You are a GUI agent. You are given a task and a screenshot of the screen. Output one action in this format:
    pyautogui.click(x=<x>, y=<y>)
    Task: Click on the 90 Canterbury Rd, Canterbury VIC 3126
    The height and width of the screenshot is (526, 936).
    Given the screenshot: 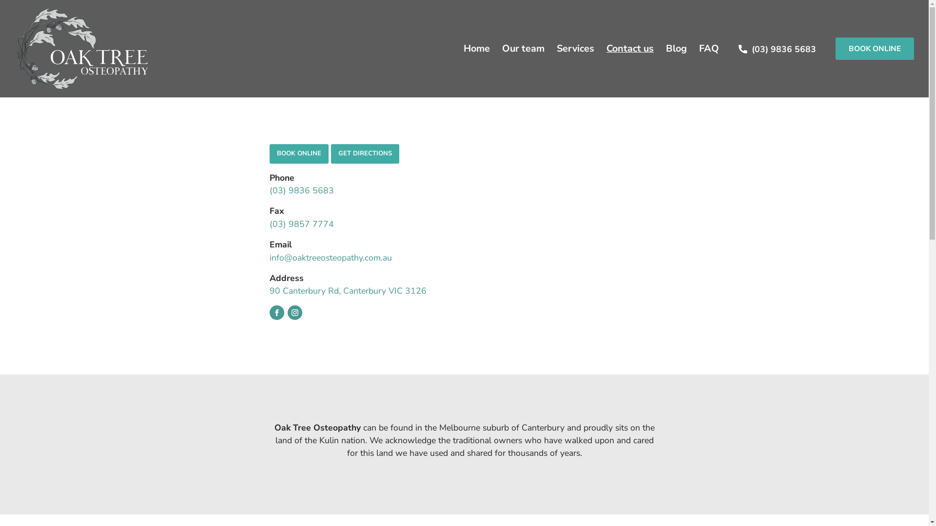 What is the action you would take?
    pyautogui.click(x=348, y=291)
    